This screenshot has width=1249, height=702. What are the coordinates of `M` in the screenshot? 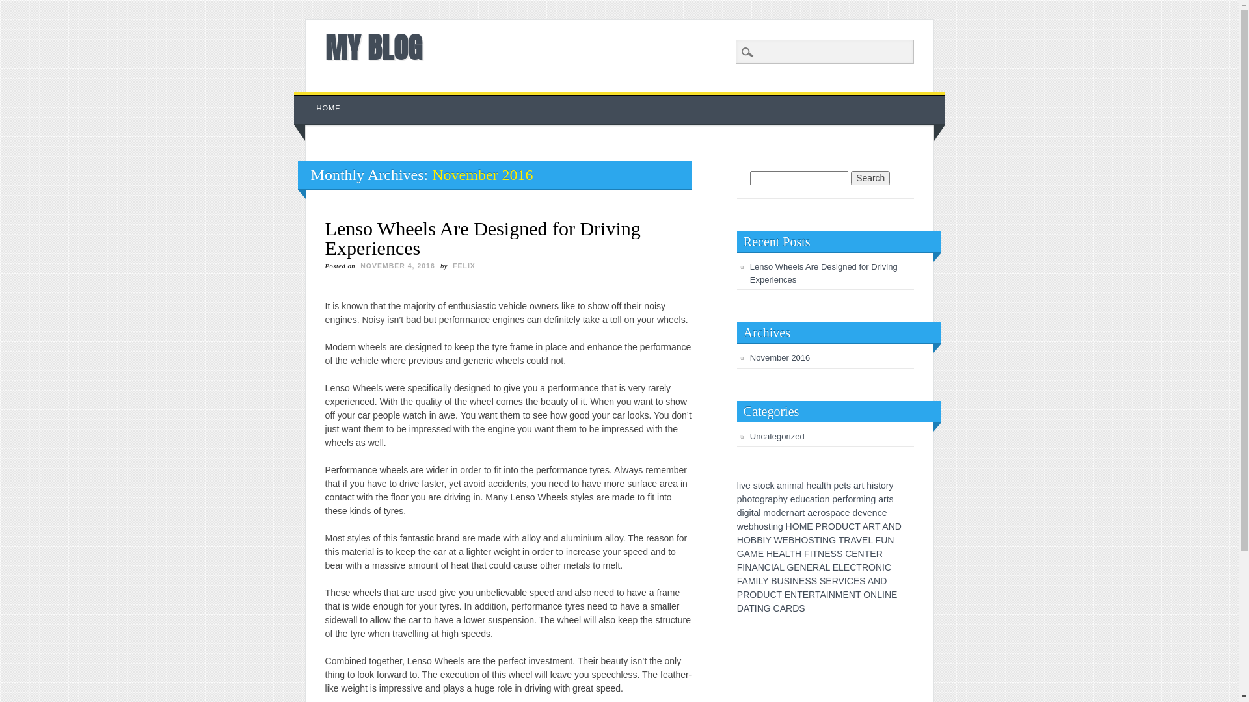 It's located at (752, 581).